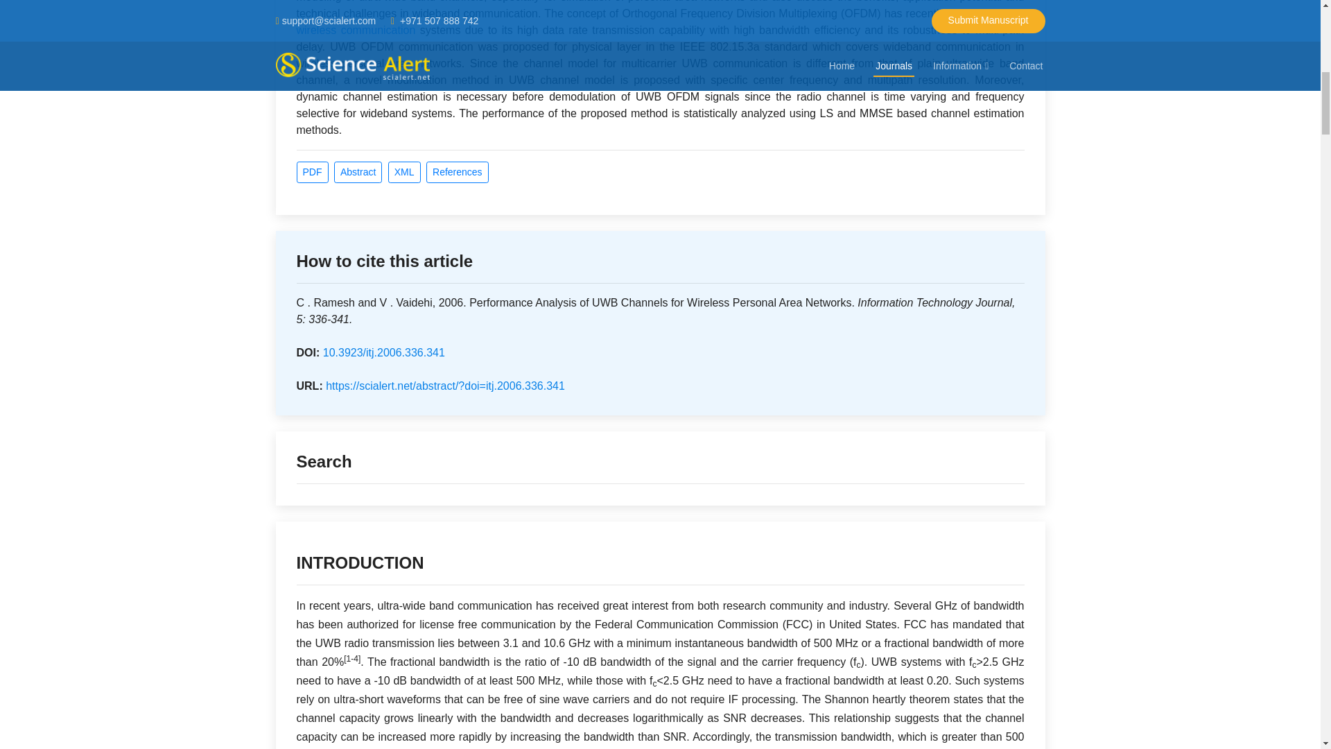 This screenshot has height=749, width=1331. I want to click on Find more articles containting wireless communication, so click(356, 29).